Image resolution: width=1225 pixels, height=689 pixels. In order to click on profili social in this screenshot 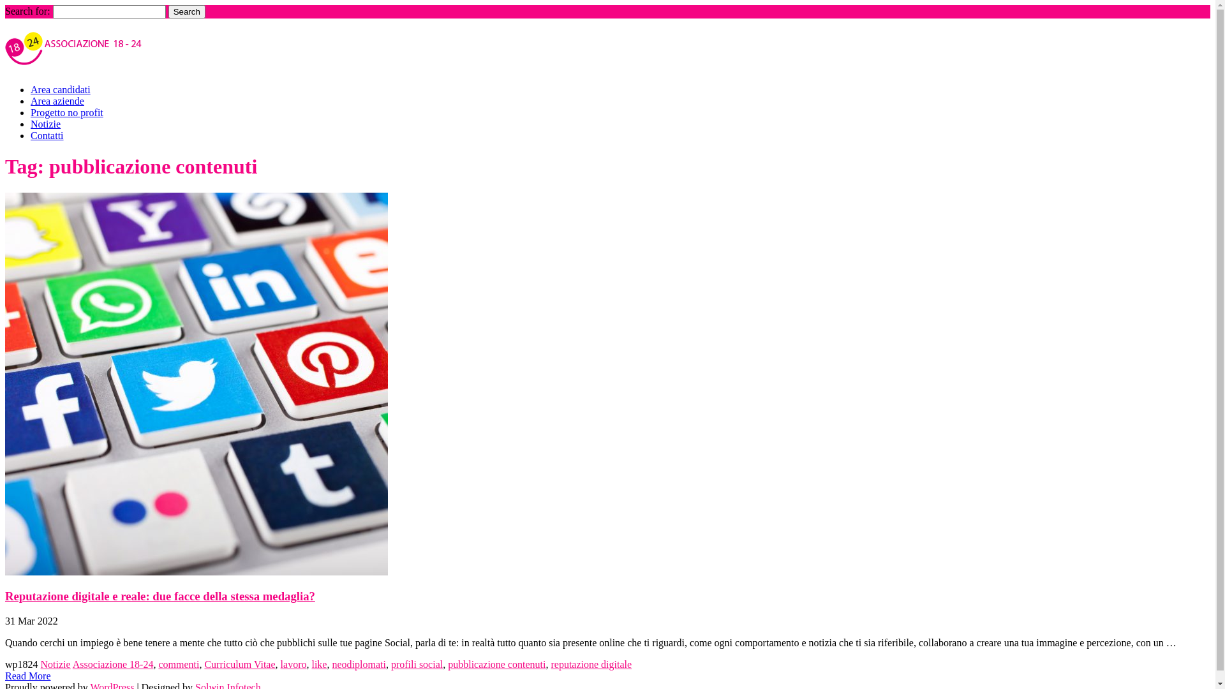, I will do `click(417, 665)`.